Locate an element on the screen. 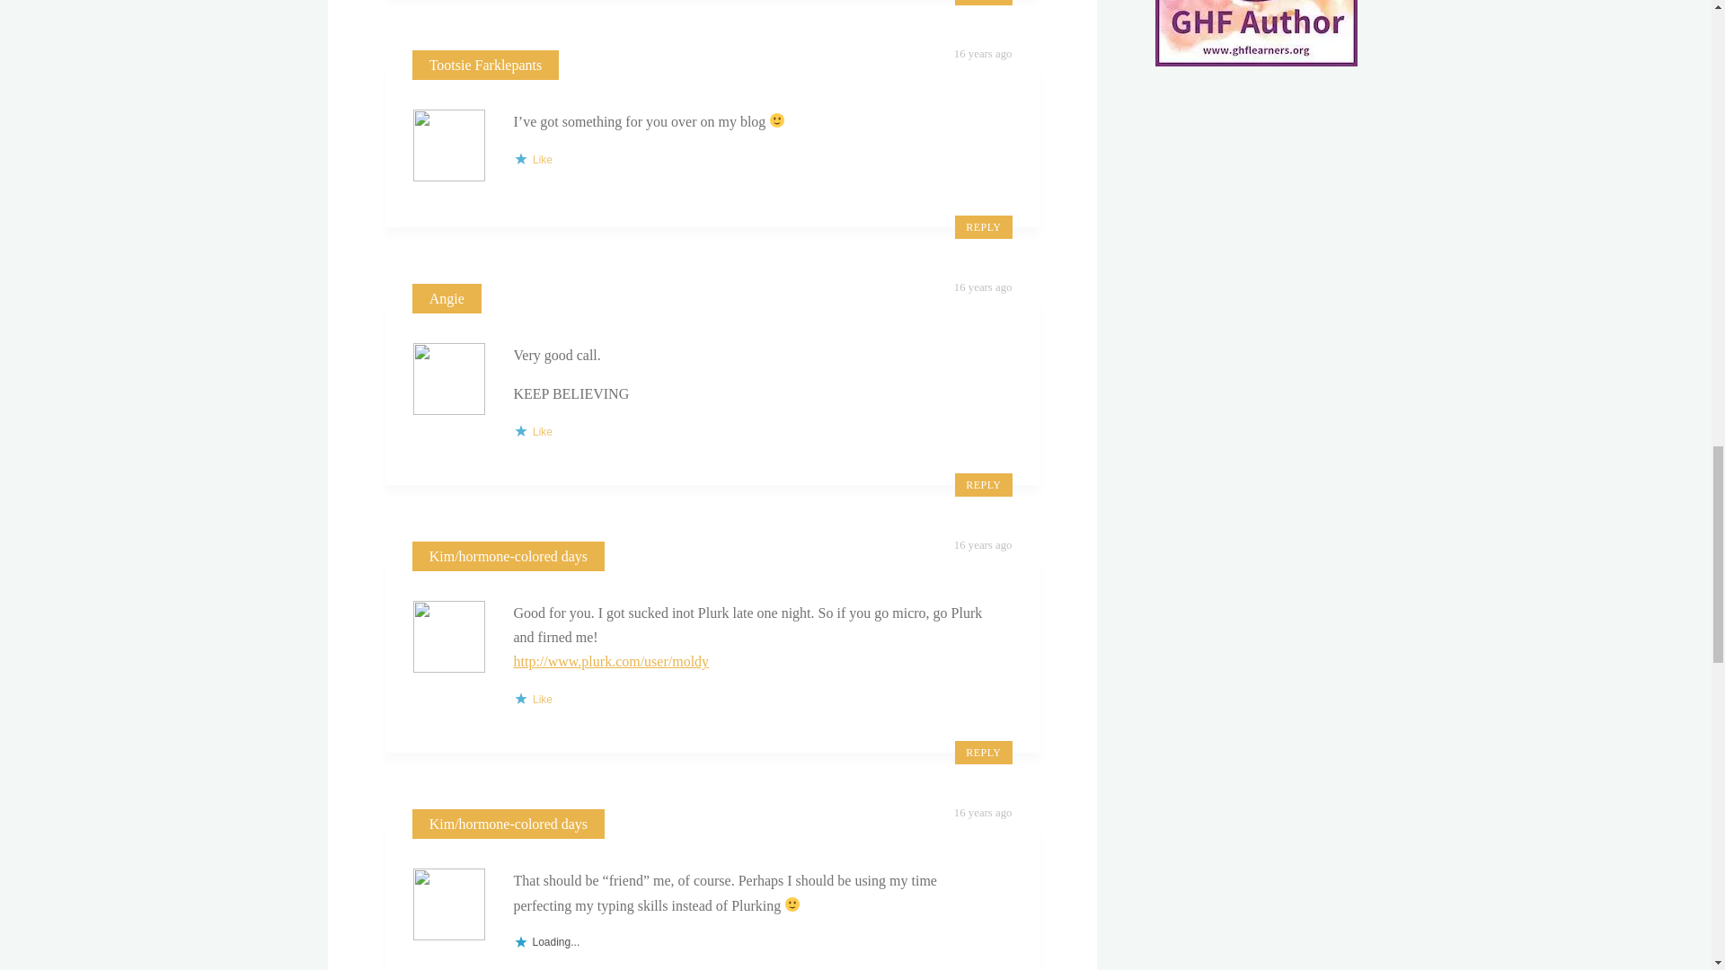 Image resolution: width=1725 pixels, height=970 pixels. Tootsie Farklepants is located at coordinates (486, 65).